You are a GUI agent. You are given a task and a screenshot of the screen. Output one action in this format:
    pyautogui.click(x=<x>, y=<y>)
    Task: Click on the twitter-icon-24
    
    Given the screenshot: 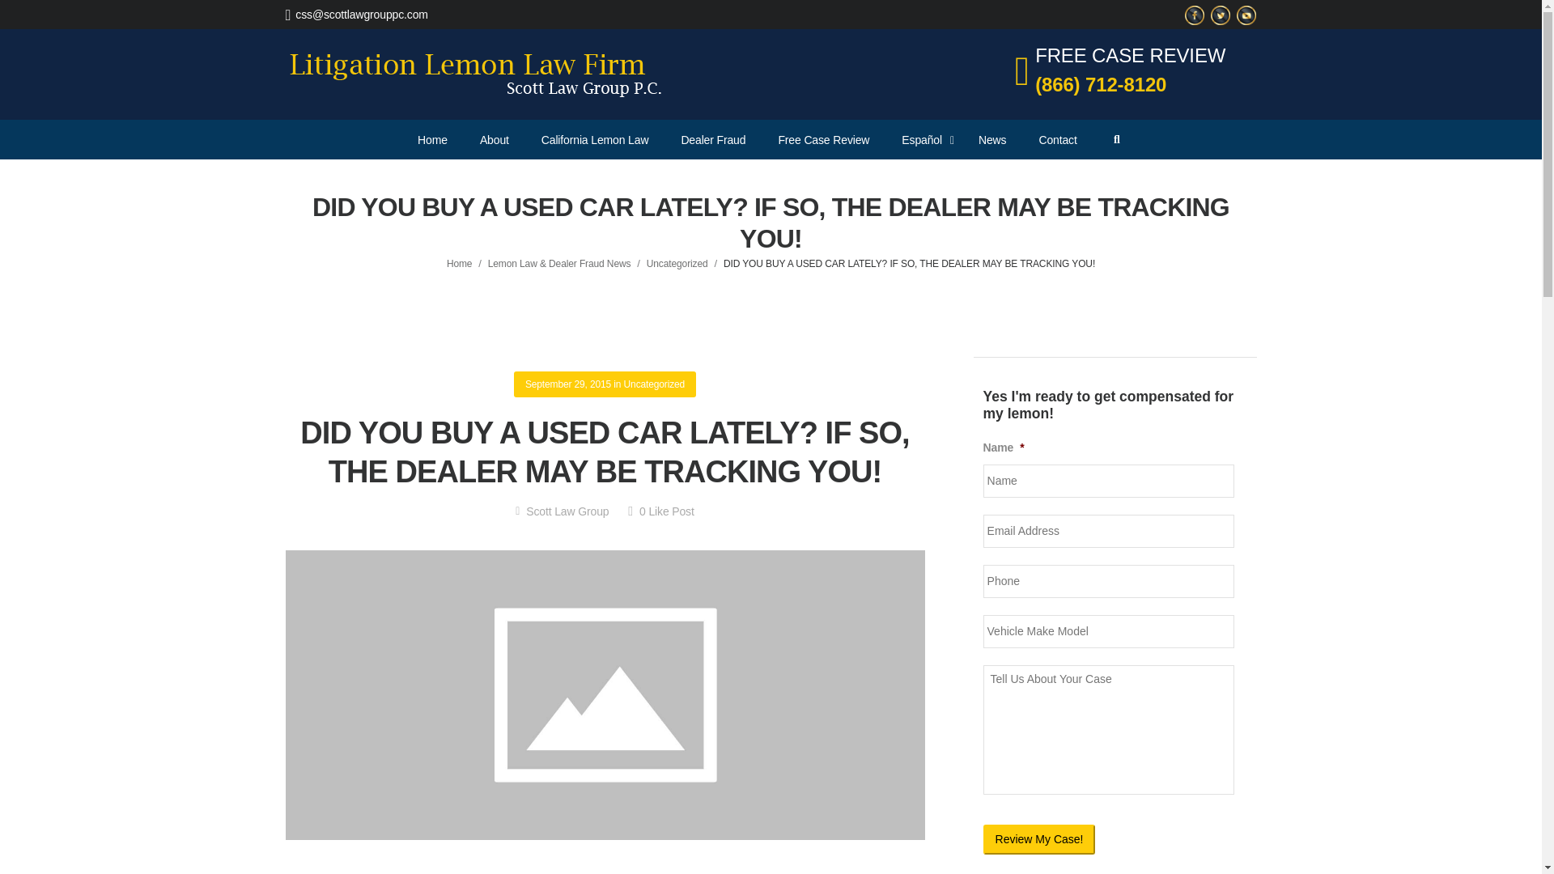 What is the action you would take?
    pyautogui.click(x=1221, y=15)
    